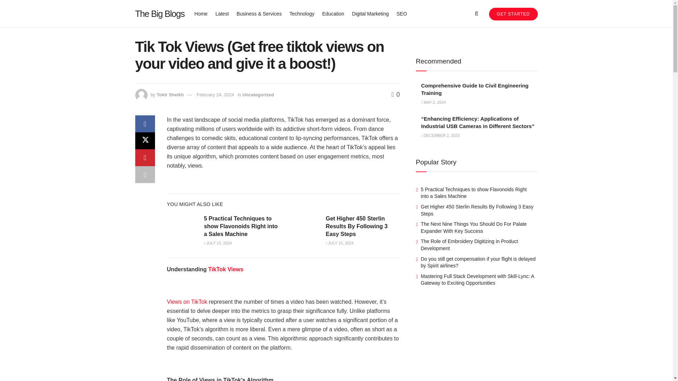 The image size is (678, 381). I want to click on SEO, so click(402, 13).